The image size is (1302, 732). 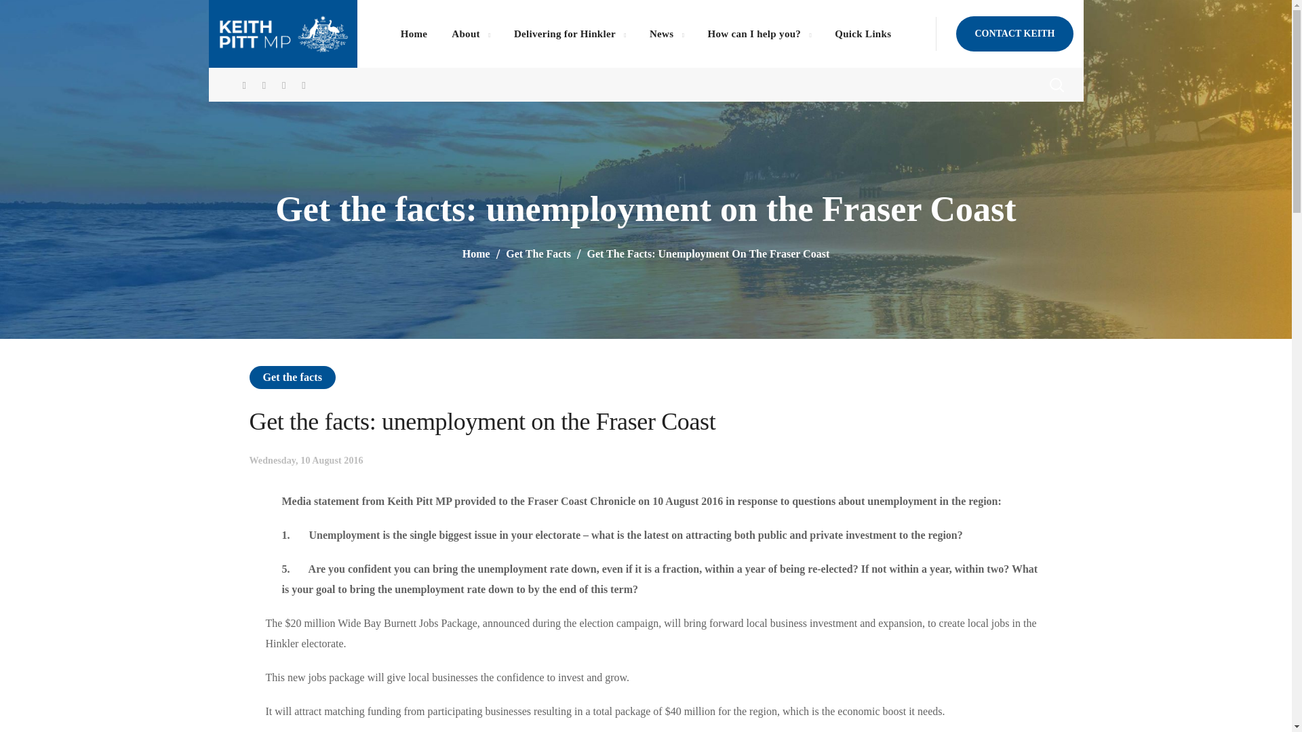 What do you see at coordinates (759, 34) in the screenshot?
I see `How can I help you?` at bounding box center [759, 34].